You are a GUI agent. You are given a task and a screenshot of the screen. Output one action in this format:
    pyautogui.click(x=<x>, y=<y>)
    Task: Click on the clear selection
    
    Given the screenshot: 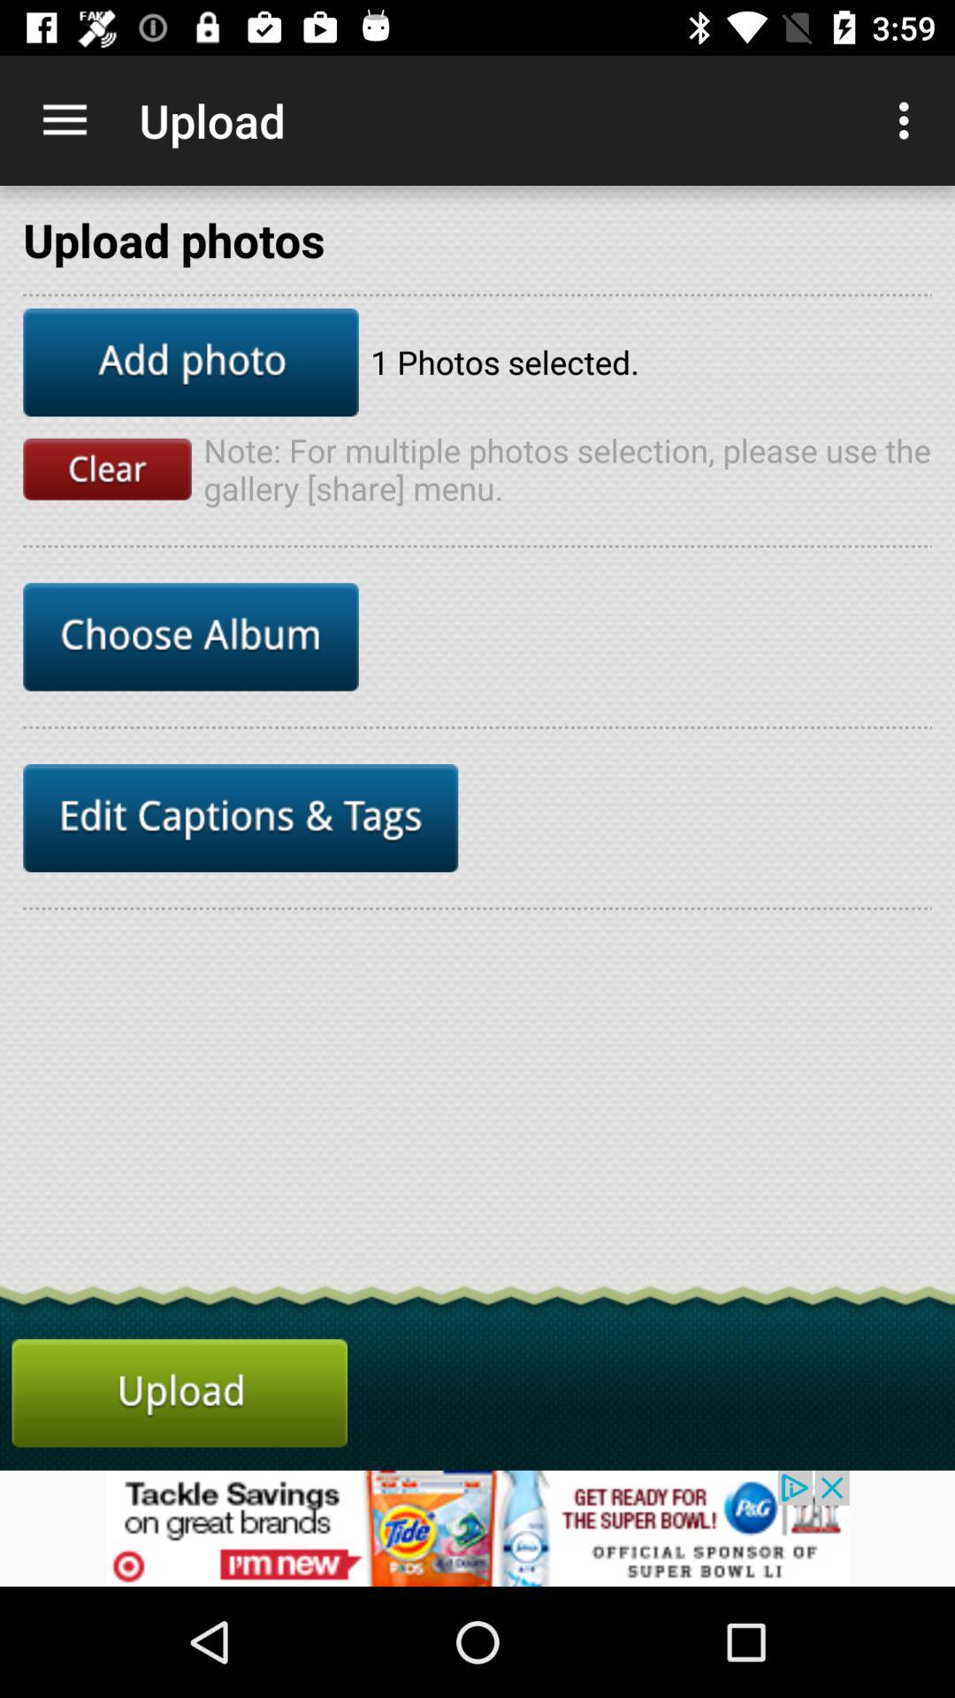 What is the action you would take?
    pyautogui.click(x=107, y=469)
    